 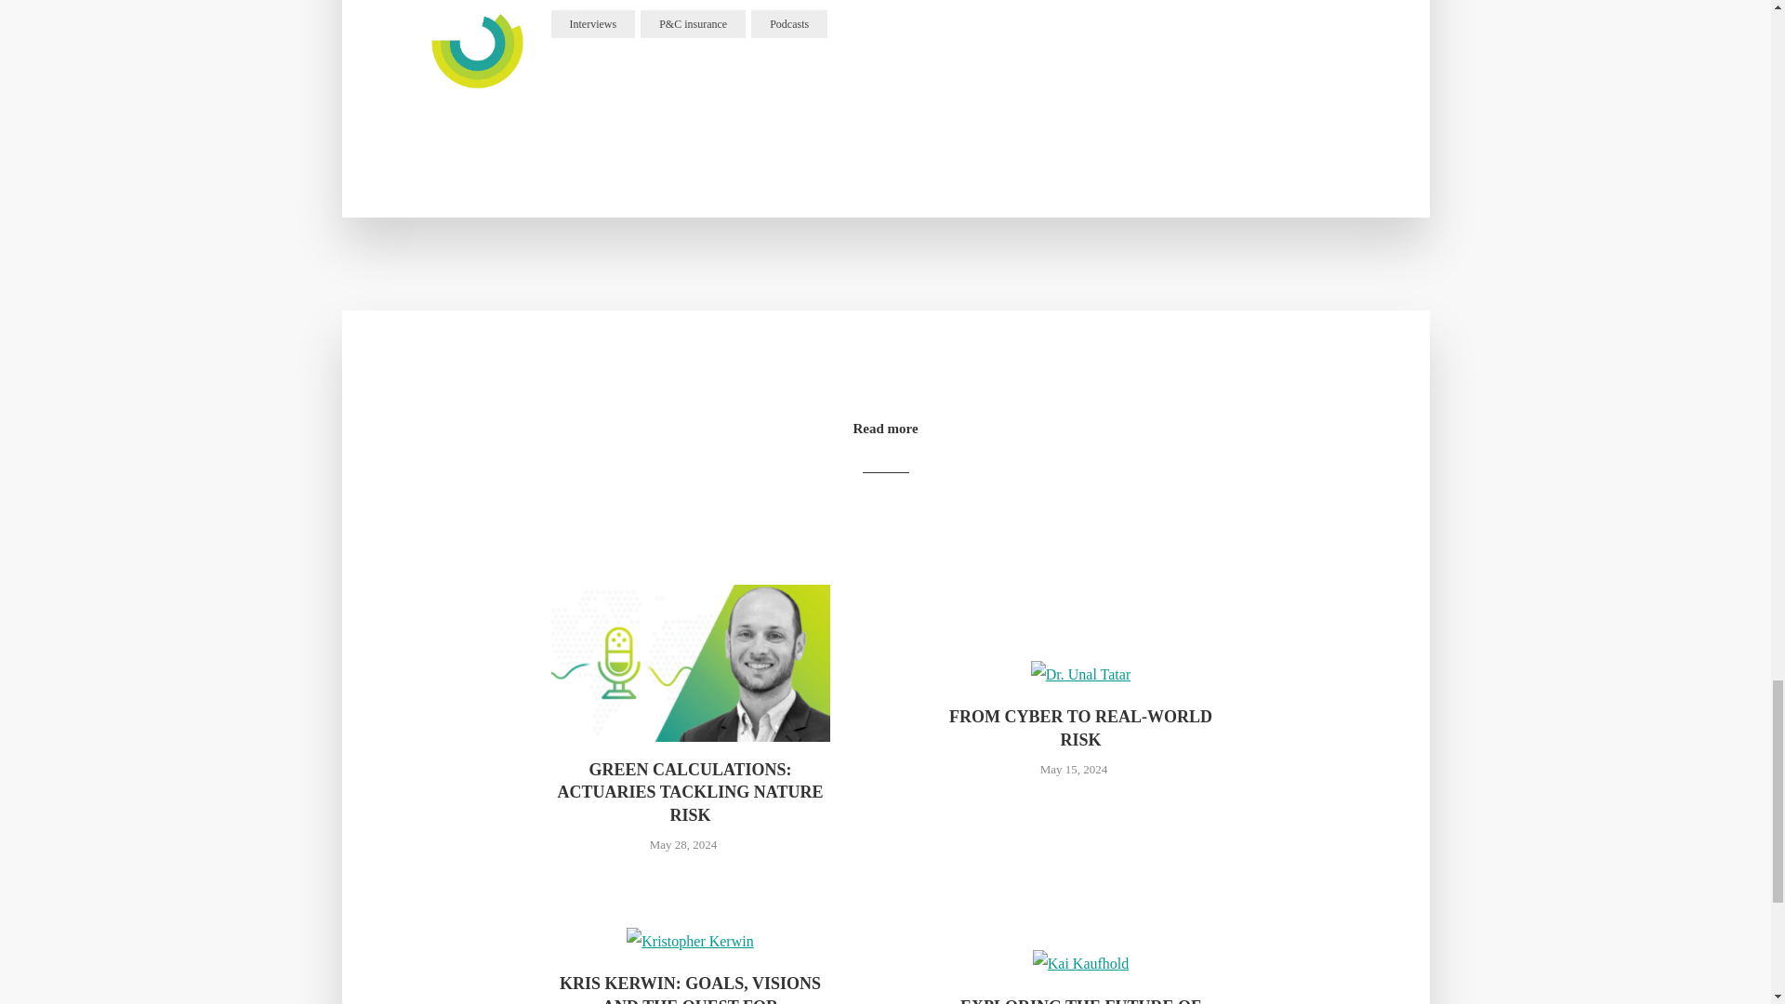 I want to click on FROM CYBER TO REAL-WORLD RISK, so click(x=1079, y=728).